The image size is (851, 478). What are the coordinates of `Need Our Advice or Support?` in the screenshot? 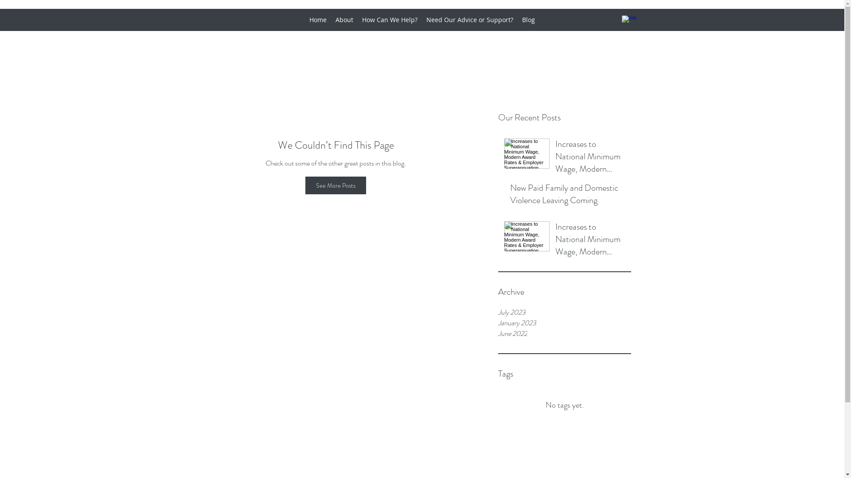 It's located at (470, 20).